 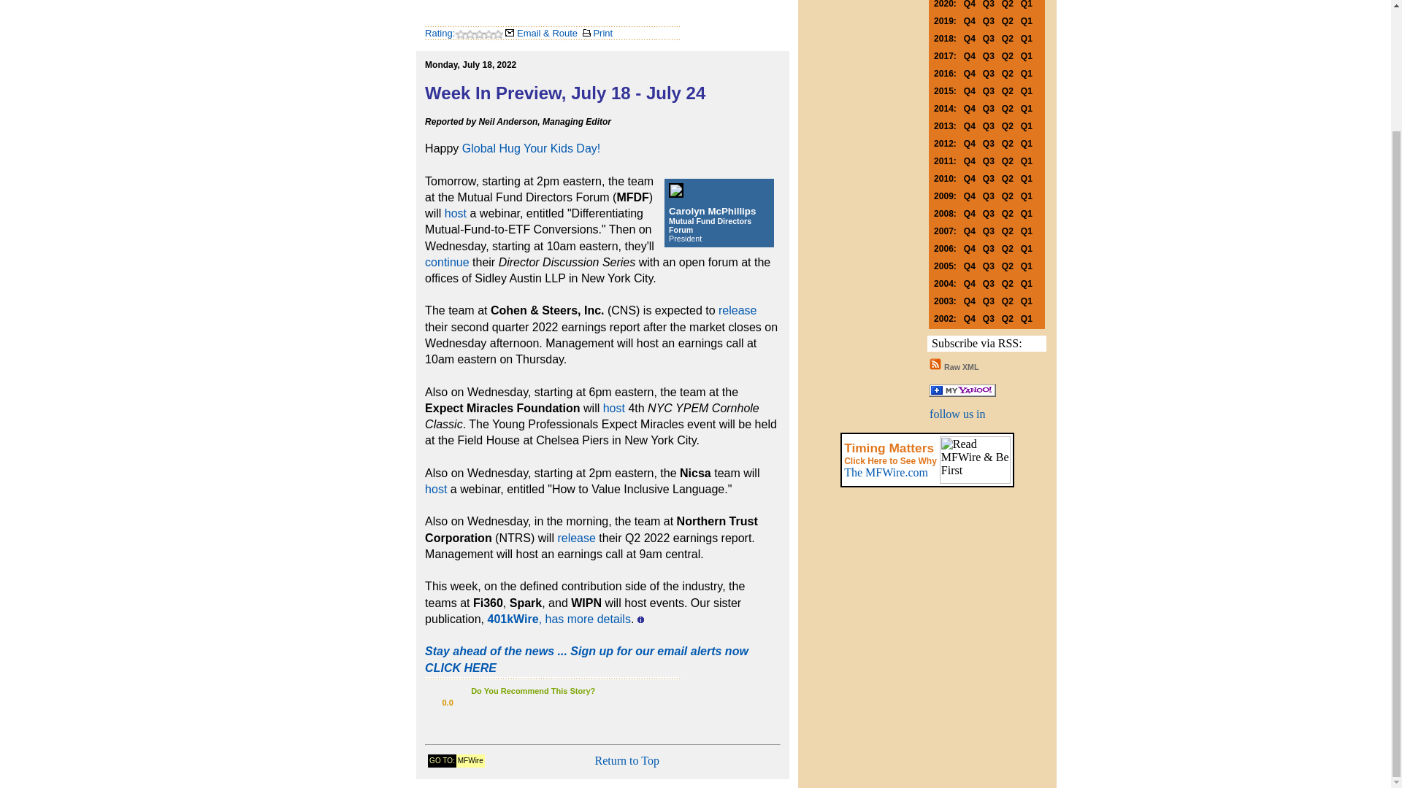 I want to click on For Competitors Only - 1 star, so click(x=476, y=702).